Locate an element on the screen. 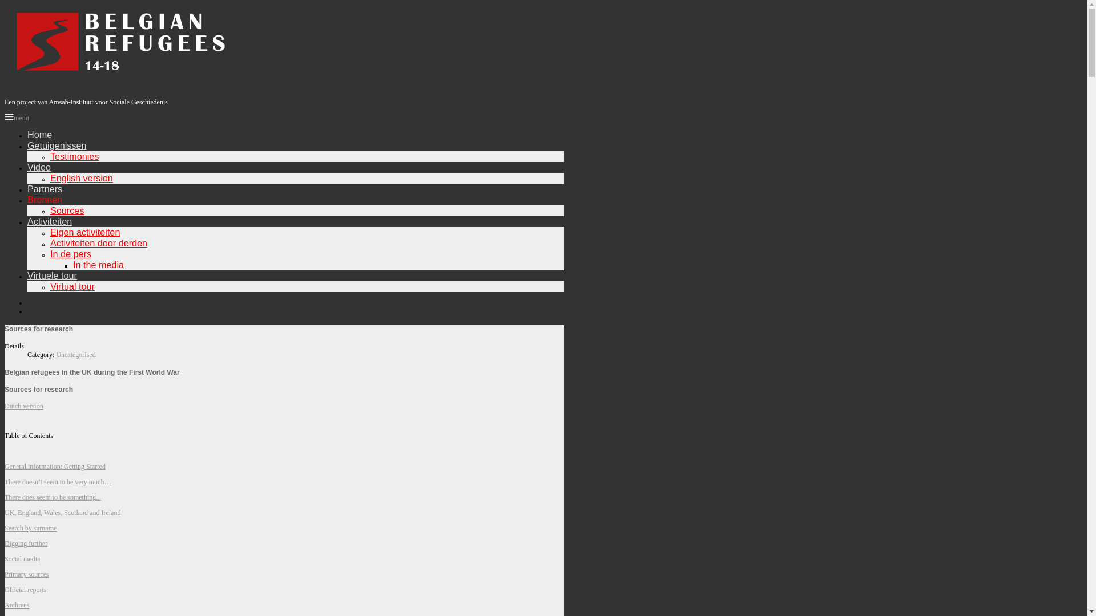 The width and height of the screenshot is (1096, 616). Home is located at coordinates (40, 135).